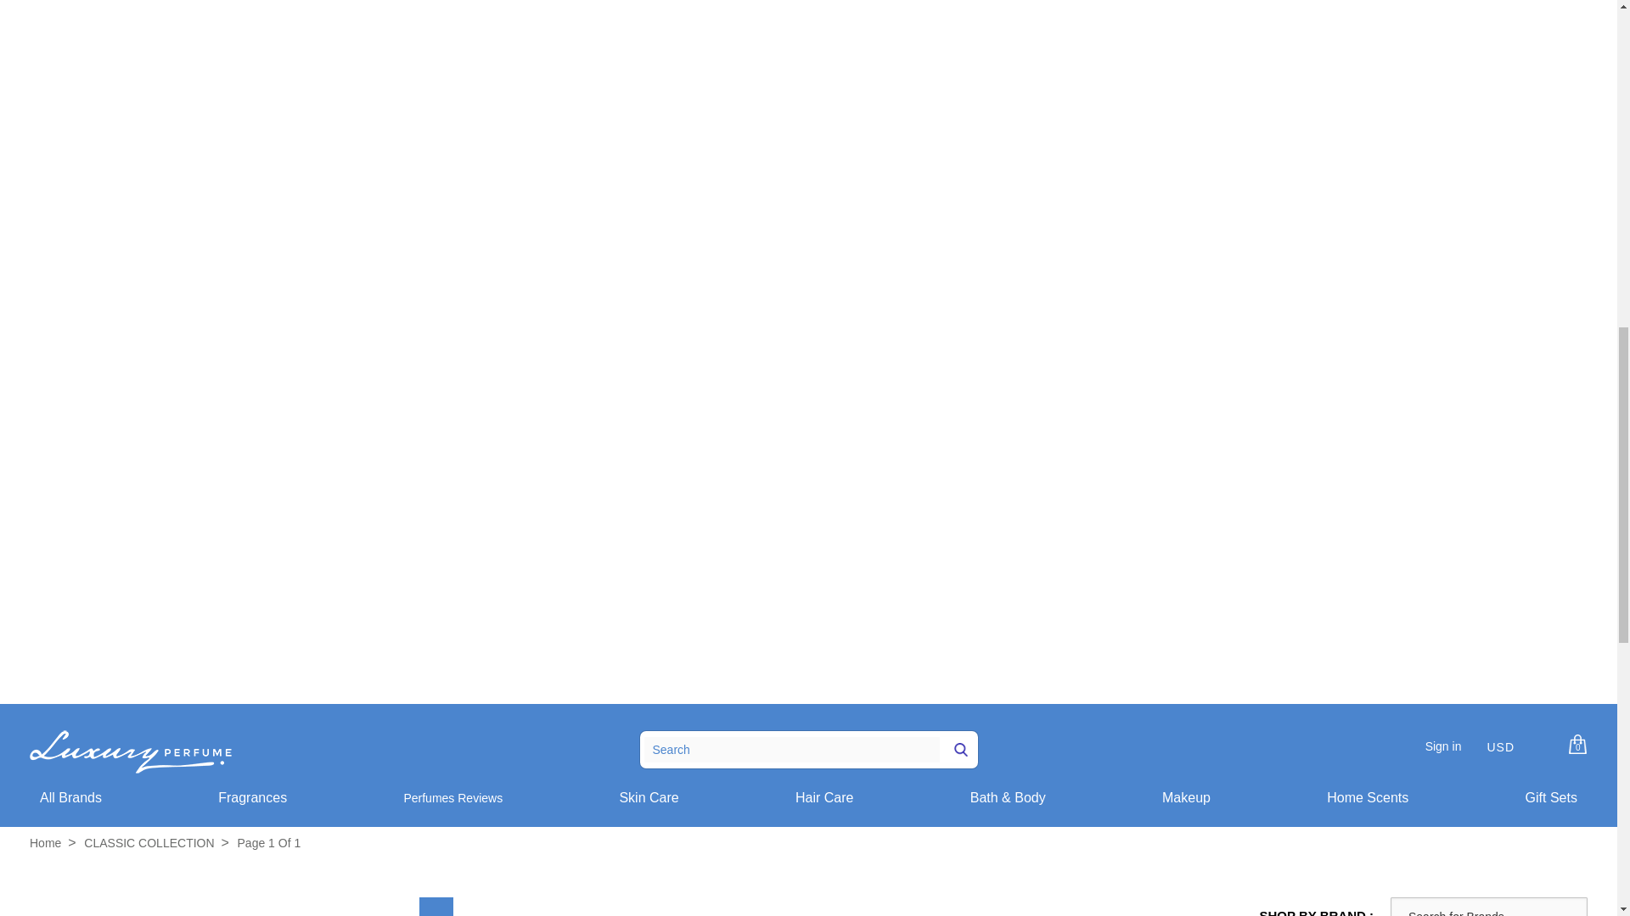 The width and height of the screenshot is (1630, 916). Describe the element at coordinates (823, 797) in the screenshot. I see `Hair Care` at that location.